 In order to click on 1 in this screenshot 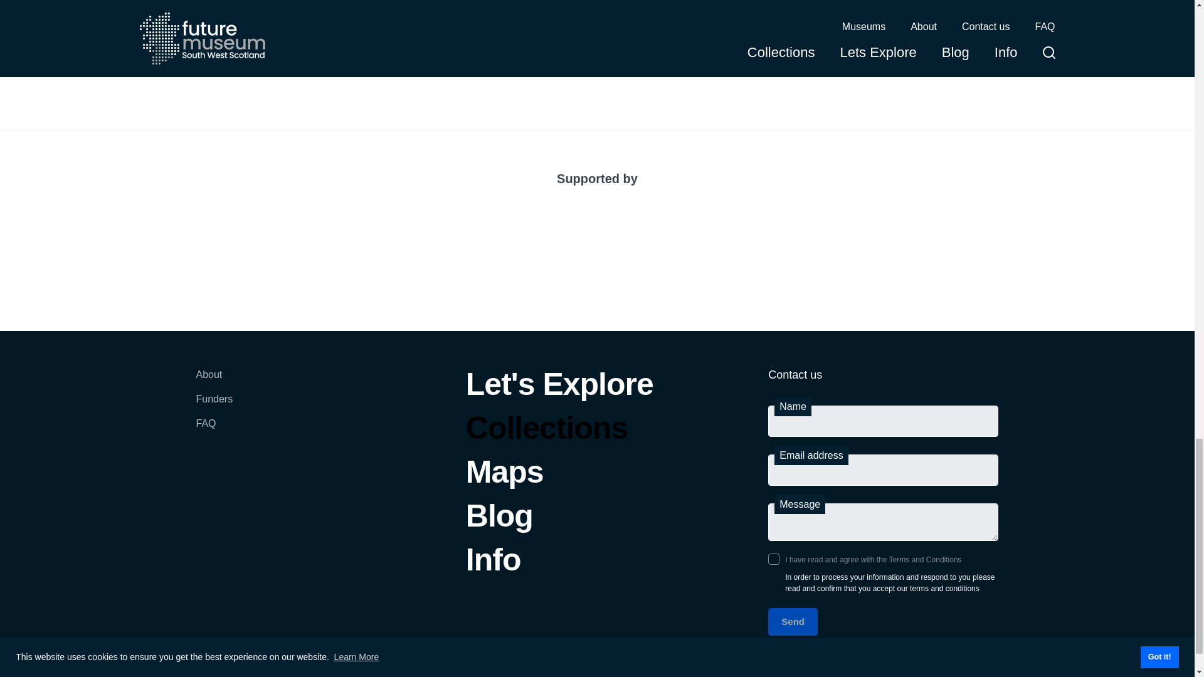, I will do `click(773, 559)`.